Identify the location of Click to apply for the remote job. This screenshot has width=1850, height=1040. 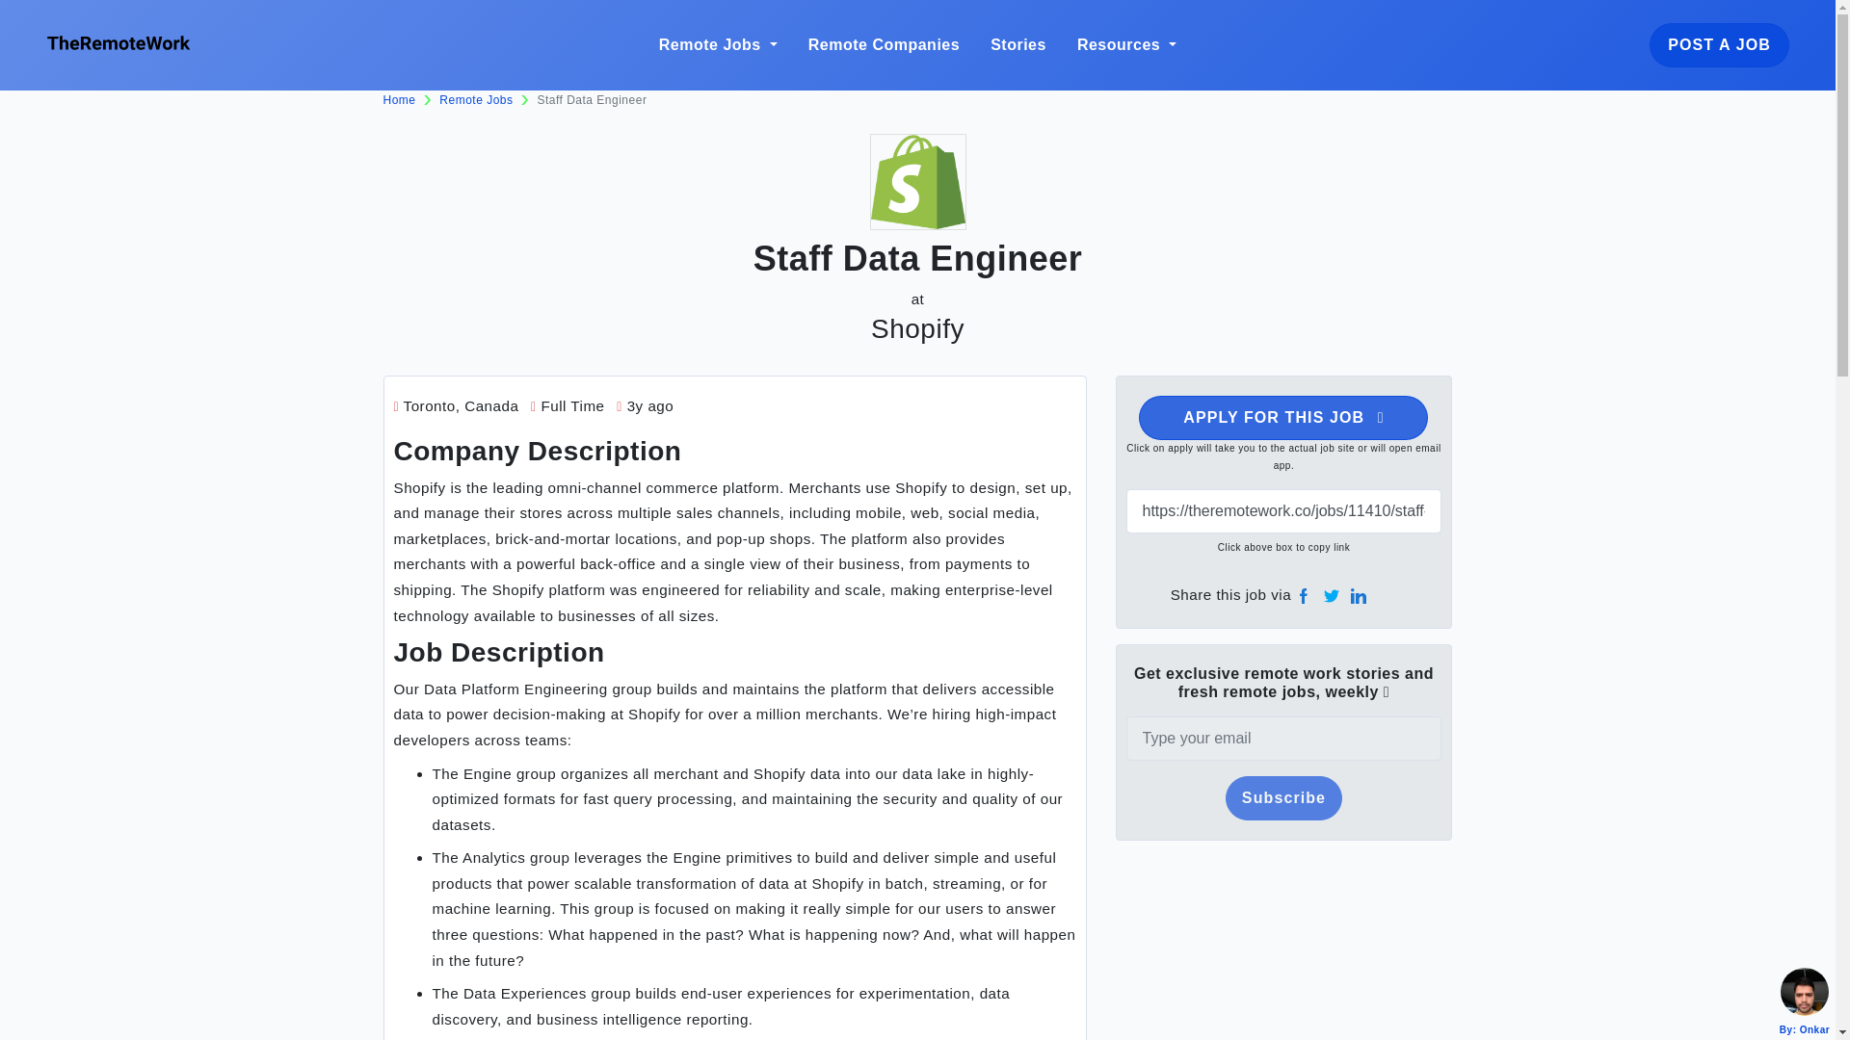
(1283, 418).